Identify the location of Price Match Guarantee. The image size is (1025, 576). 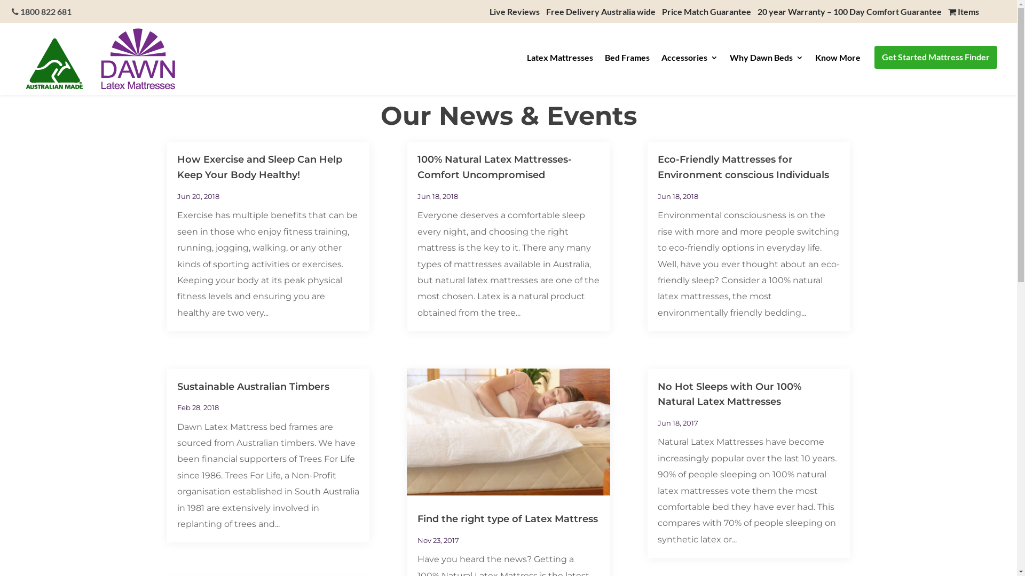
(707, 12).